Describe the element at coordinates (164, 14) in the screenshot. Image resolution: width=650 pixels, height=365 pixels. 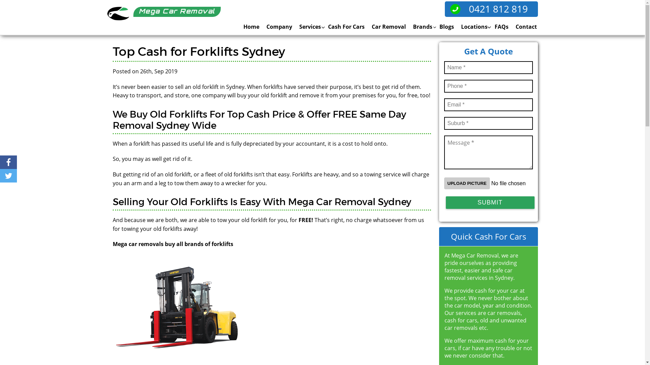
I see `Mega Car Removal` at that location.